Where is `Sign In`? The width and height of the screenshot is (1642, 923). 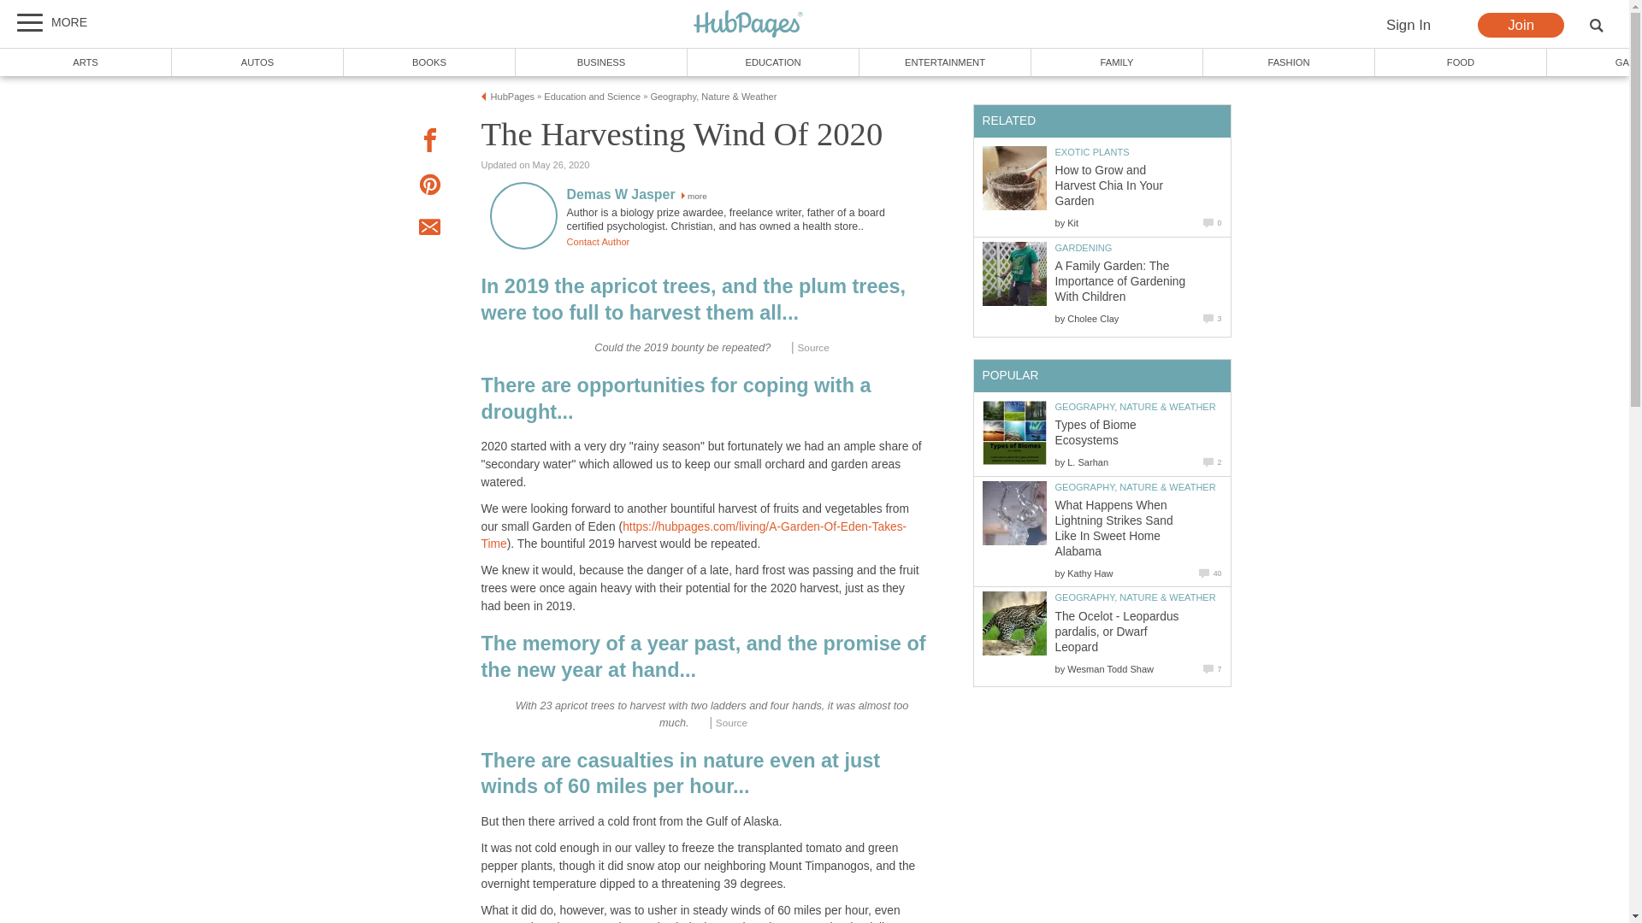
Sign In is located at coordinates (1408, 26).